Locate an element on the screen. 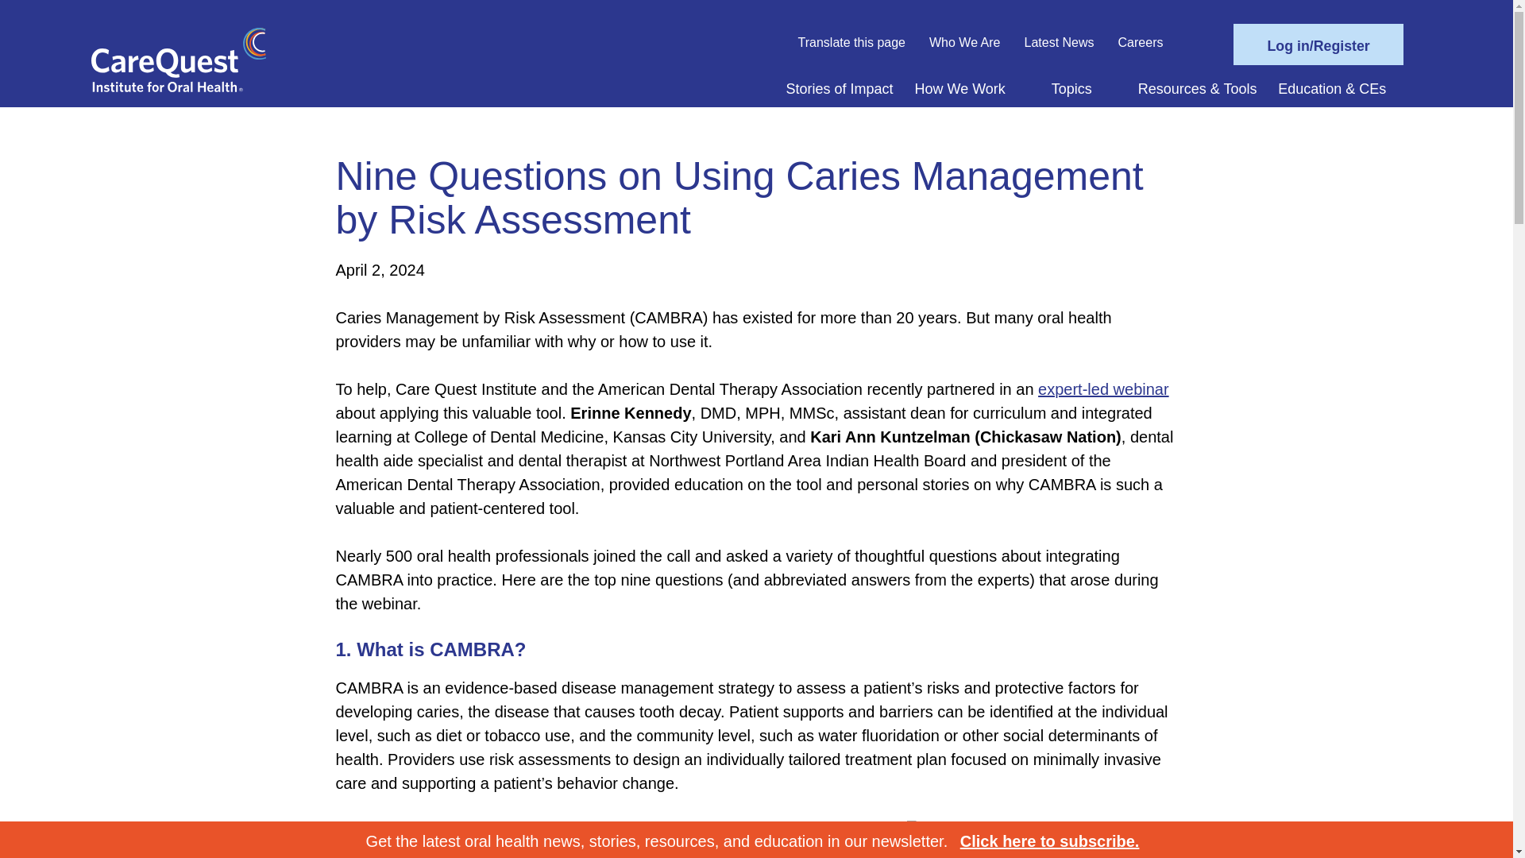 This screenshot has width=1525, height=858. How We Work is located at coordinates (959, 89).